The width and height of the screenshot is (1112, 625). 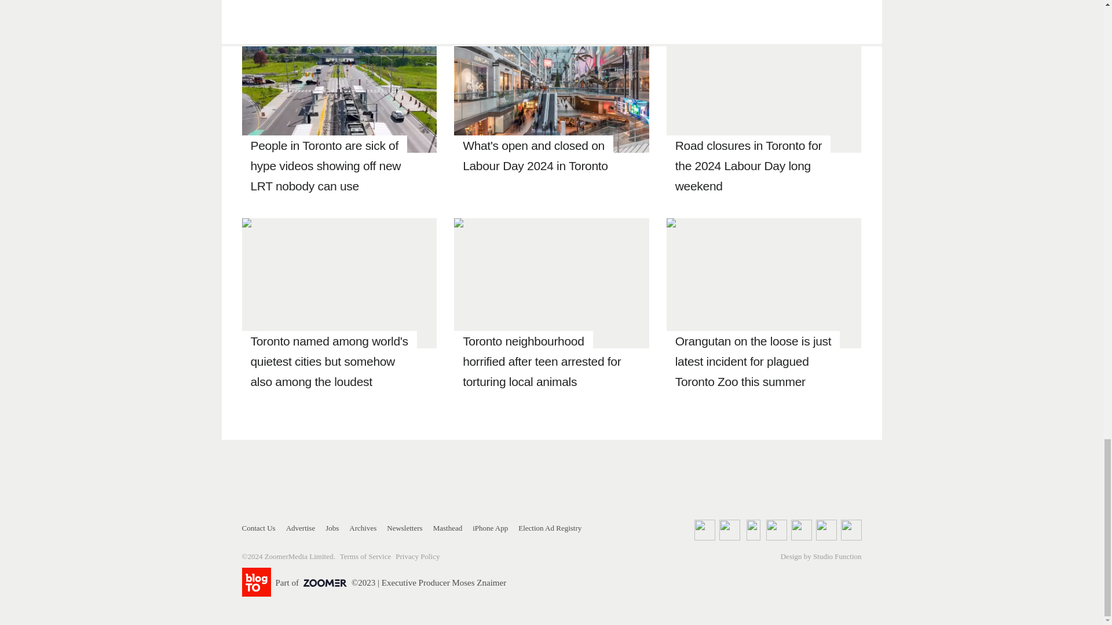 I want to click on Newsletters, so click(x=404, y=528).